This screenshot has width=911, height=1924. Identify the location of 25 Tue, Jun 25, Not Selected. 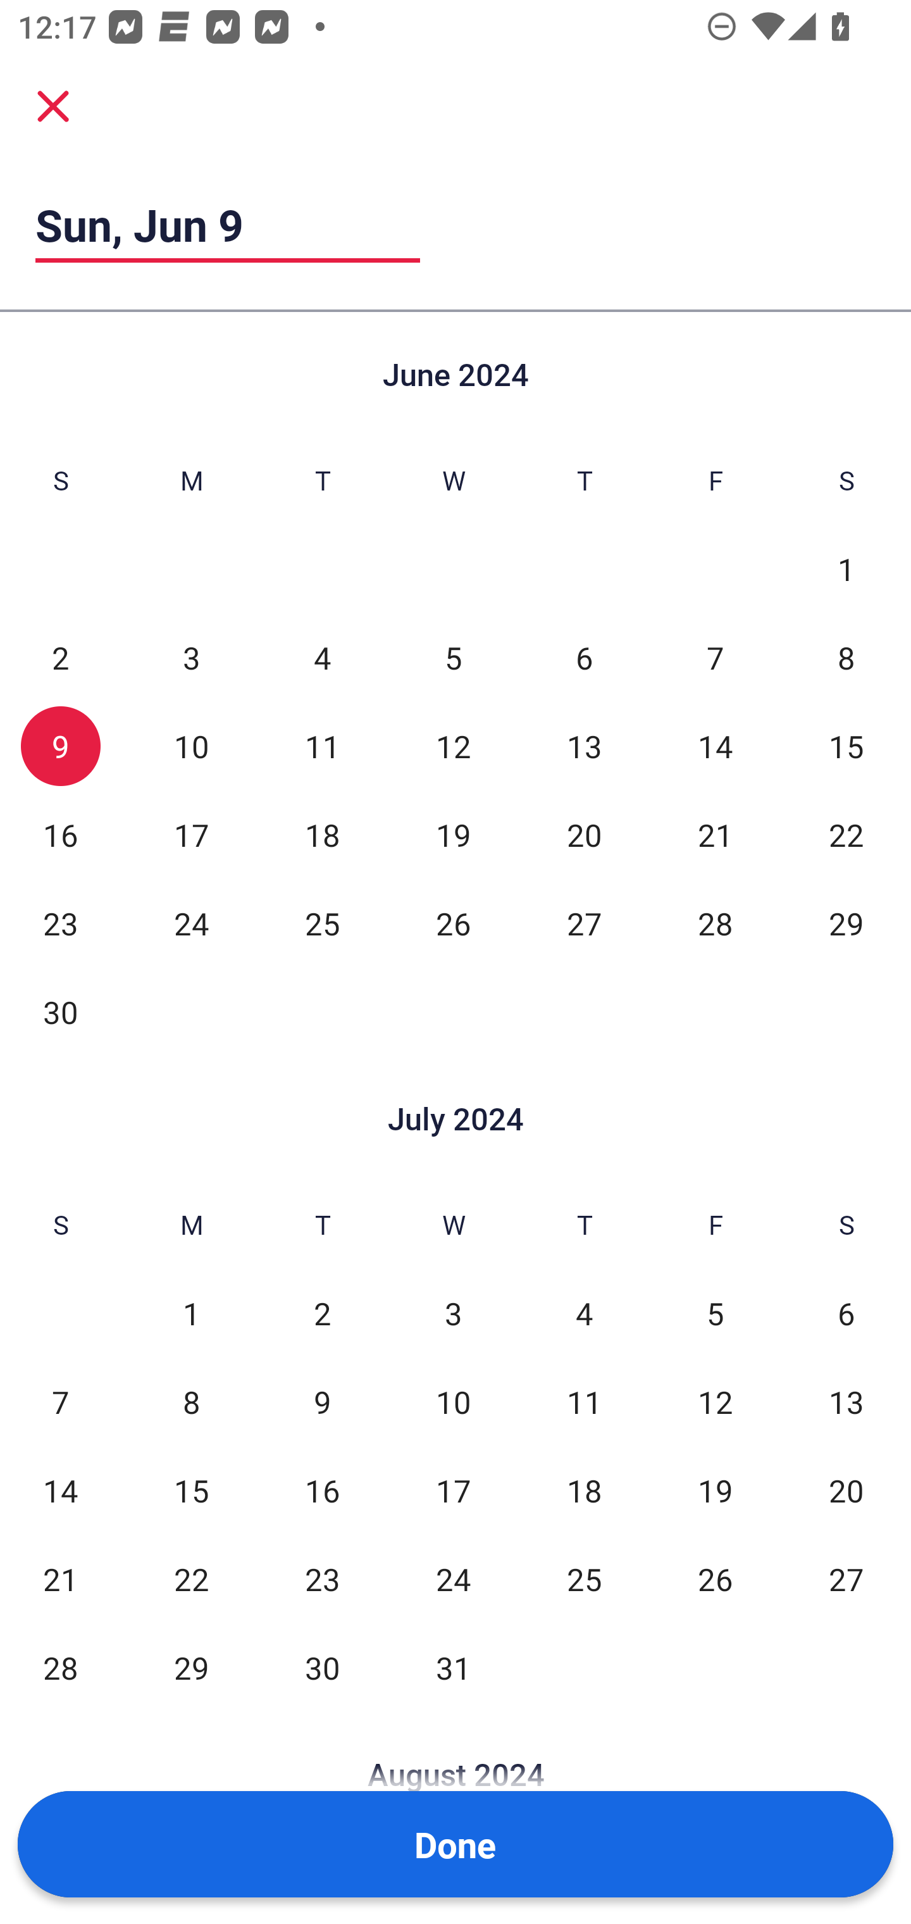
(323, 923).